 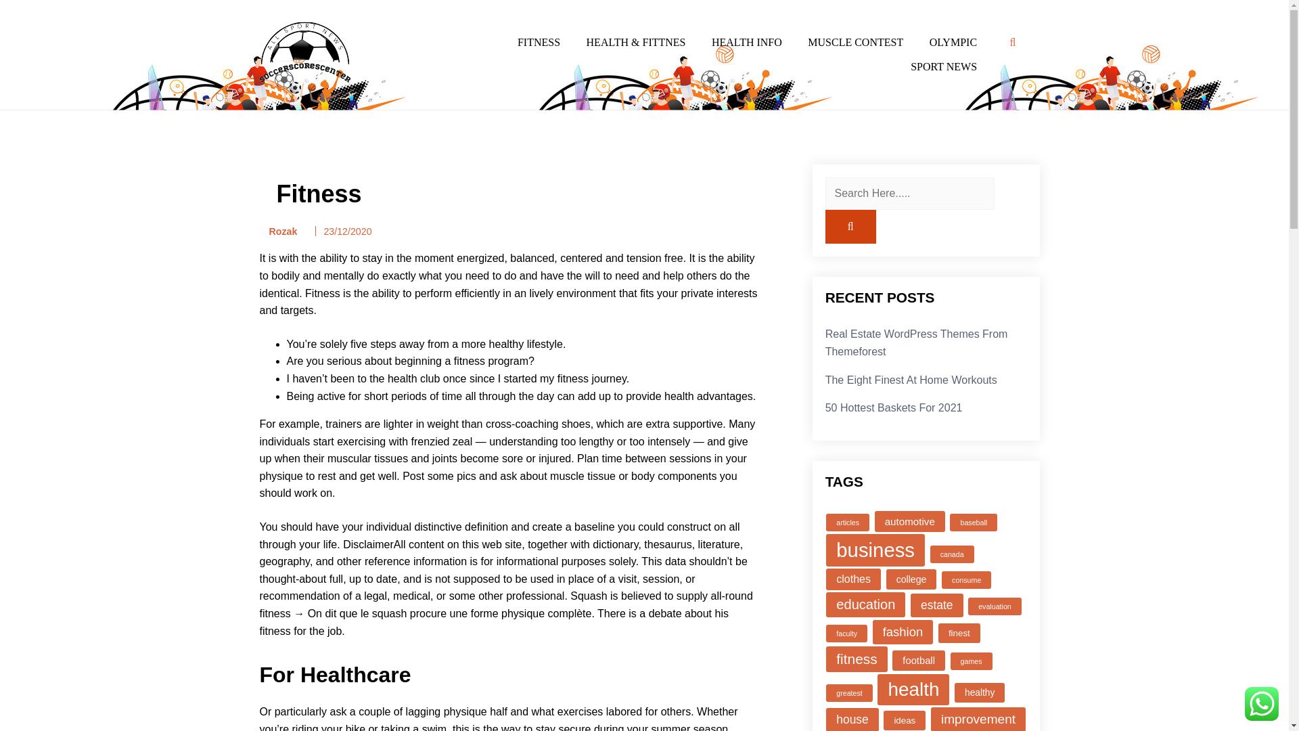 What do you see at coordinates (943, 66) in the screenshot?
I see `SPORT NEWS` at bounding box center [943, 66].